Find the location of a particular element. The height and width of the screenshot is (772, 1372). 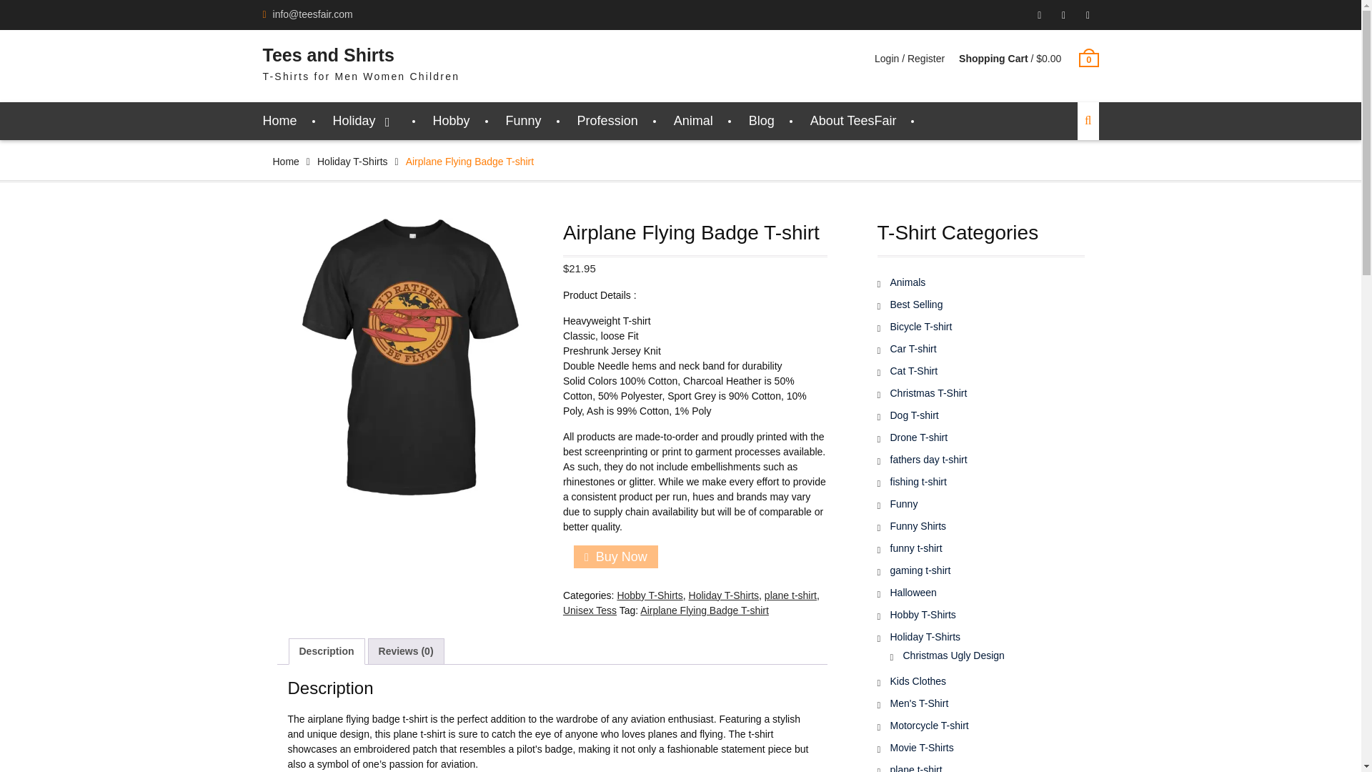

Home is located at coordinates (280, 120).